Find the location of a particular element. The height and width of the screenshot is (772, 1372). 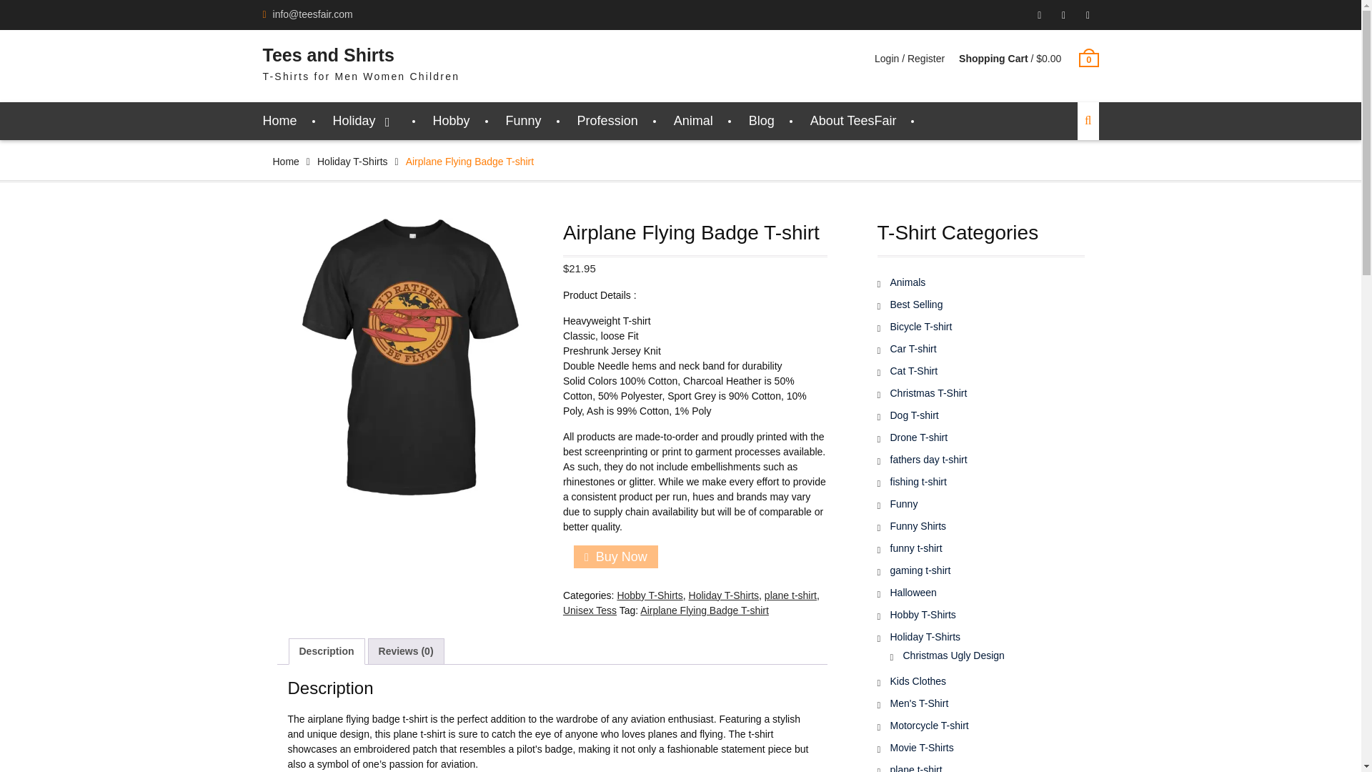

Home is located at coordinates (280, 120).